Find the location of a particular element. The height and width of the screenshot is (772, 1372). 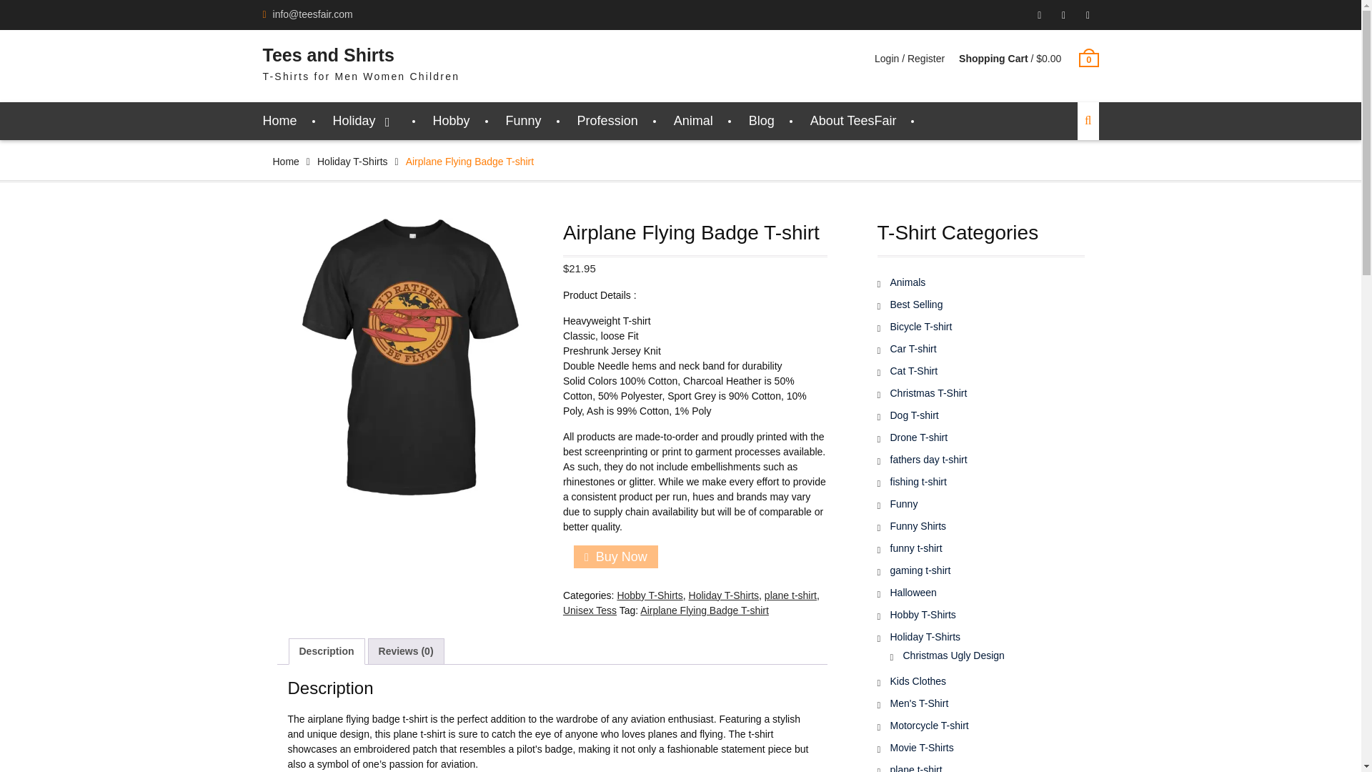

Home is located at coordinates (280, 120).